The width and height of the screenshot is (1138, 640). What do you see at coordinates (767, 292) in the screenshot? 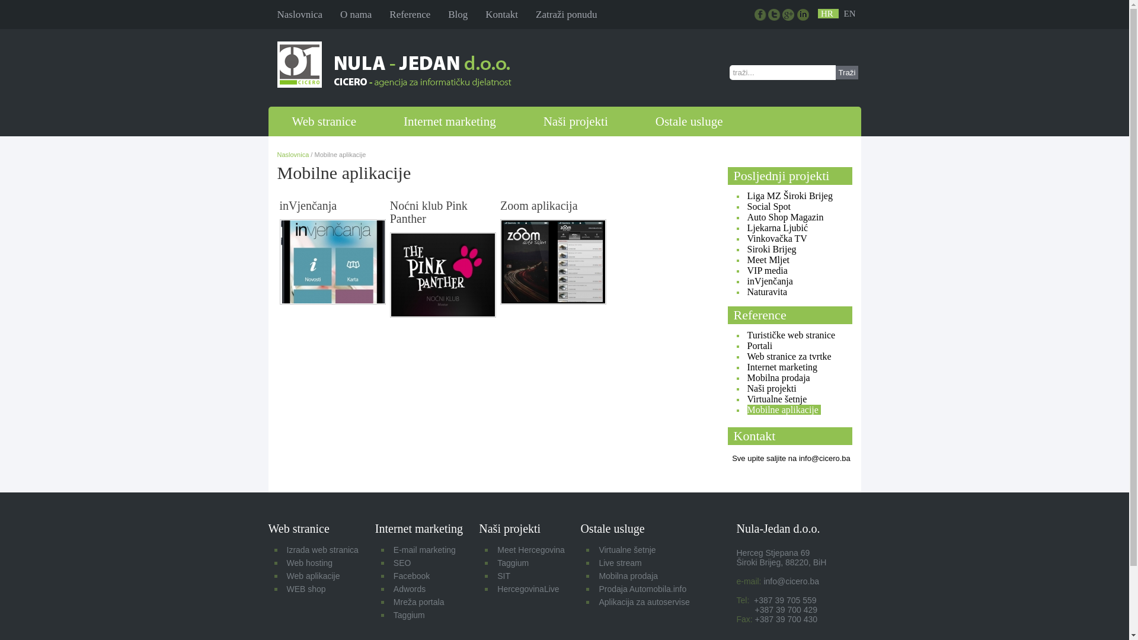
I see `Naturavita` at bounding box center [767, 292].